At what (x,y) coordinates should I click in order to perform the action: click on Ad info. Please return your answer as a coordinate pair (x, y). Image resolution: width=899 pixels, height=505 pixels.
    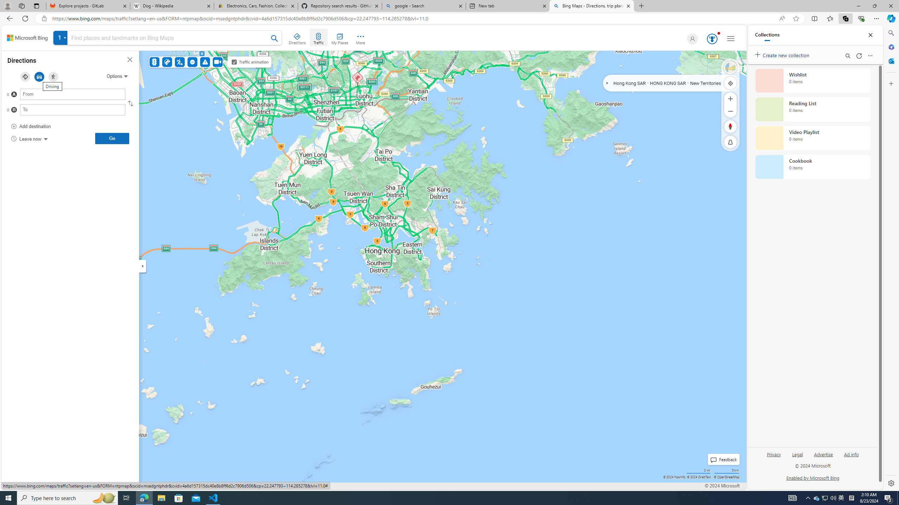
    Looking at the image, I should click on (851, 454).